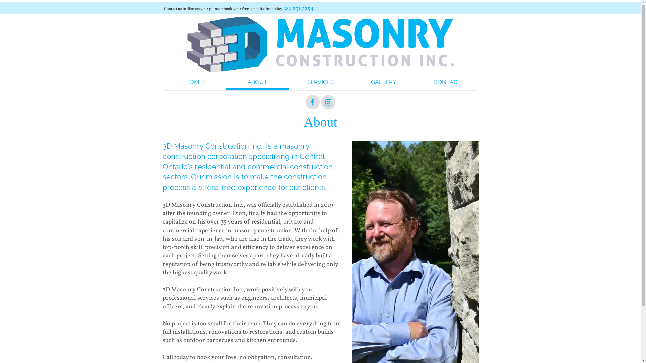 This screenshot has height=363, width=646. Describe the element at coordinates (384, 83) in the screenshot. I see `GALLERY` at that location.